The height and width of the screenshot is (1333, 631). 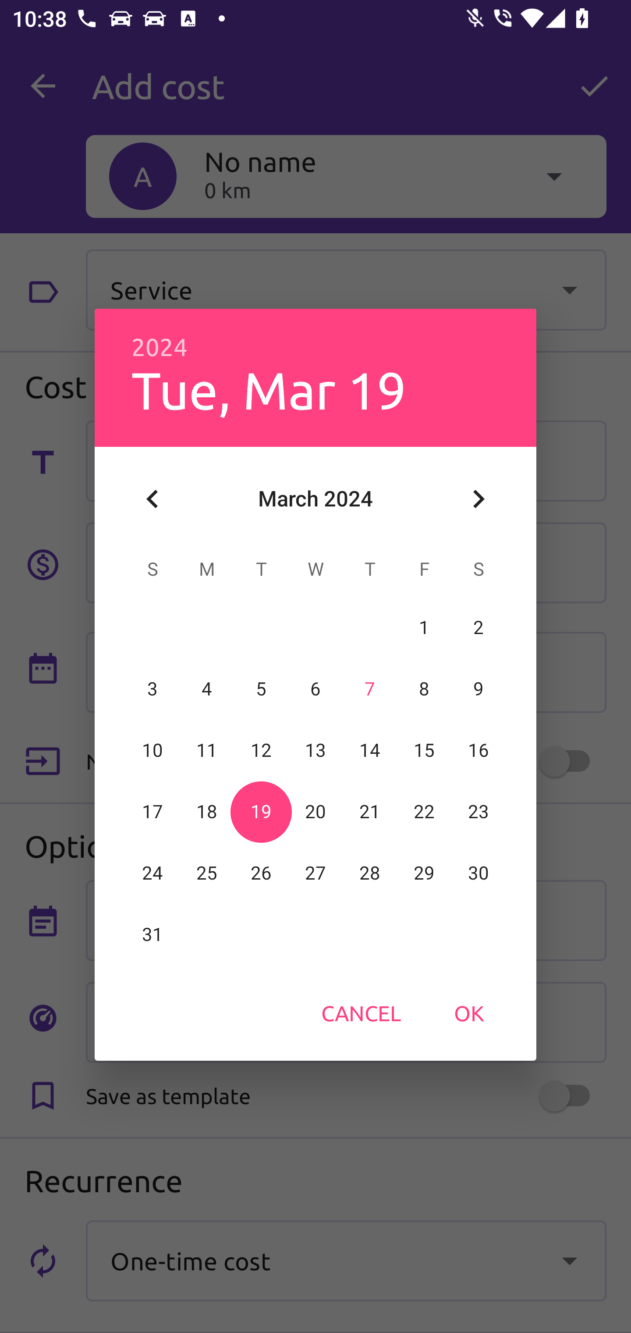 I want to click on 19 19 March 2024, so click(x=261, y=812).